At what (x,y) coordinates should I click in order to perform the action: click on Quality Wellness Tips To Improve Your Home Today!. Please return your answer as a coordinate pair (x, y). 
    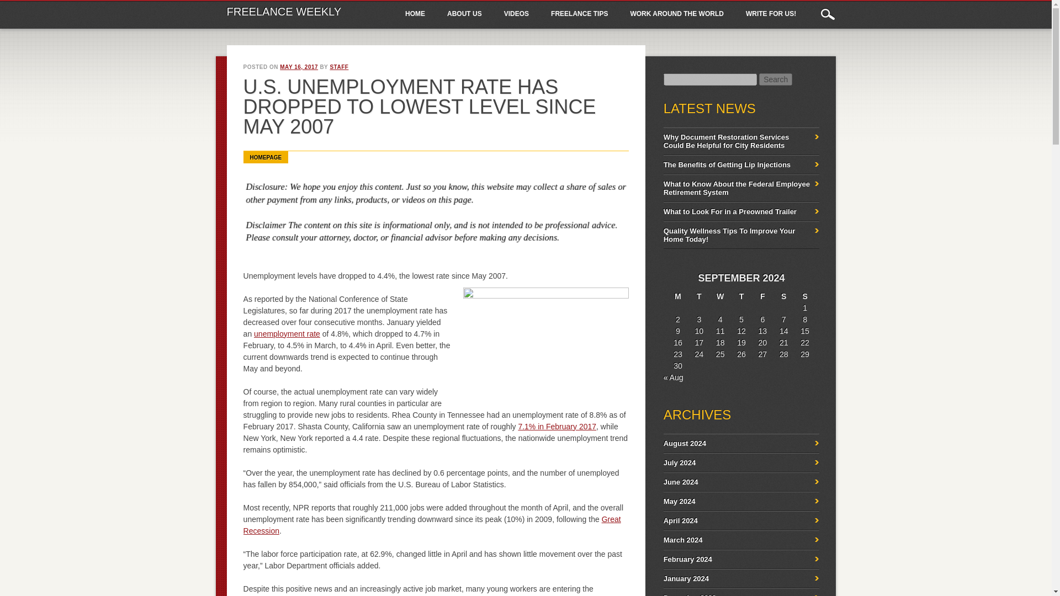
    Looking at the image, I should click on (729, 235).